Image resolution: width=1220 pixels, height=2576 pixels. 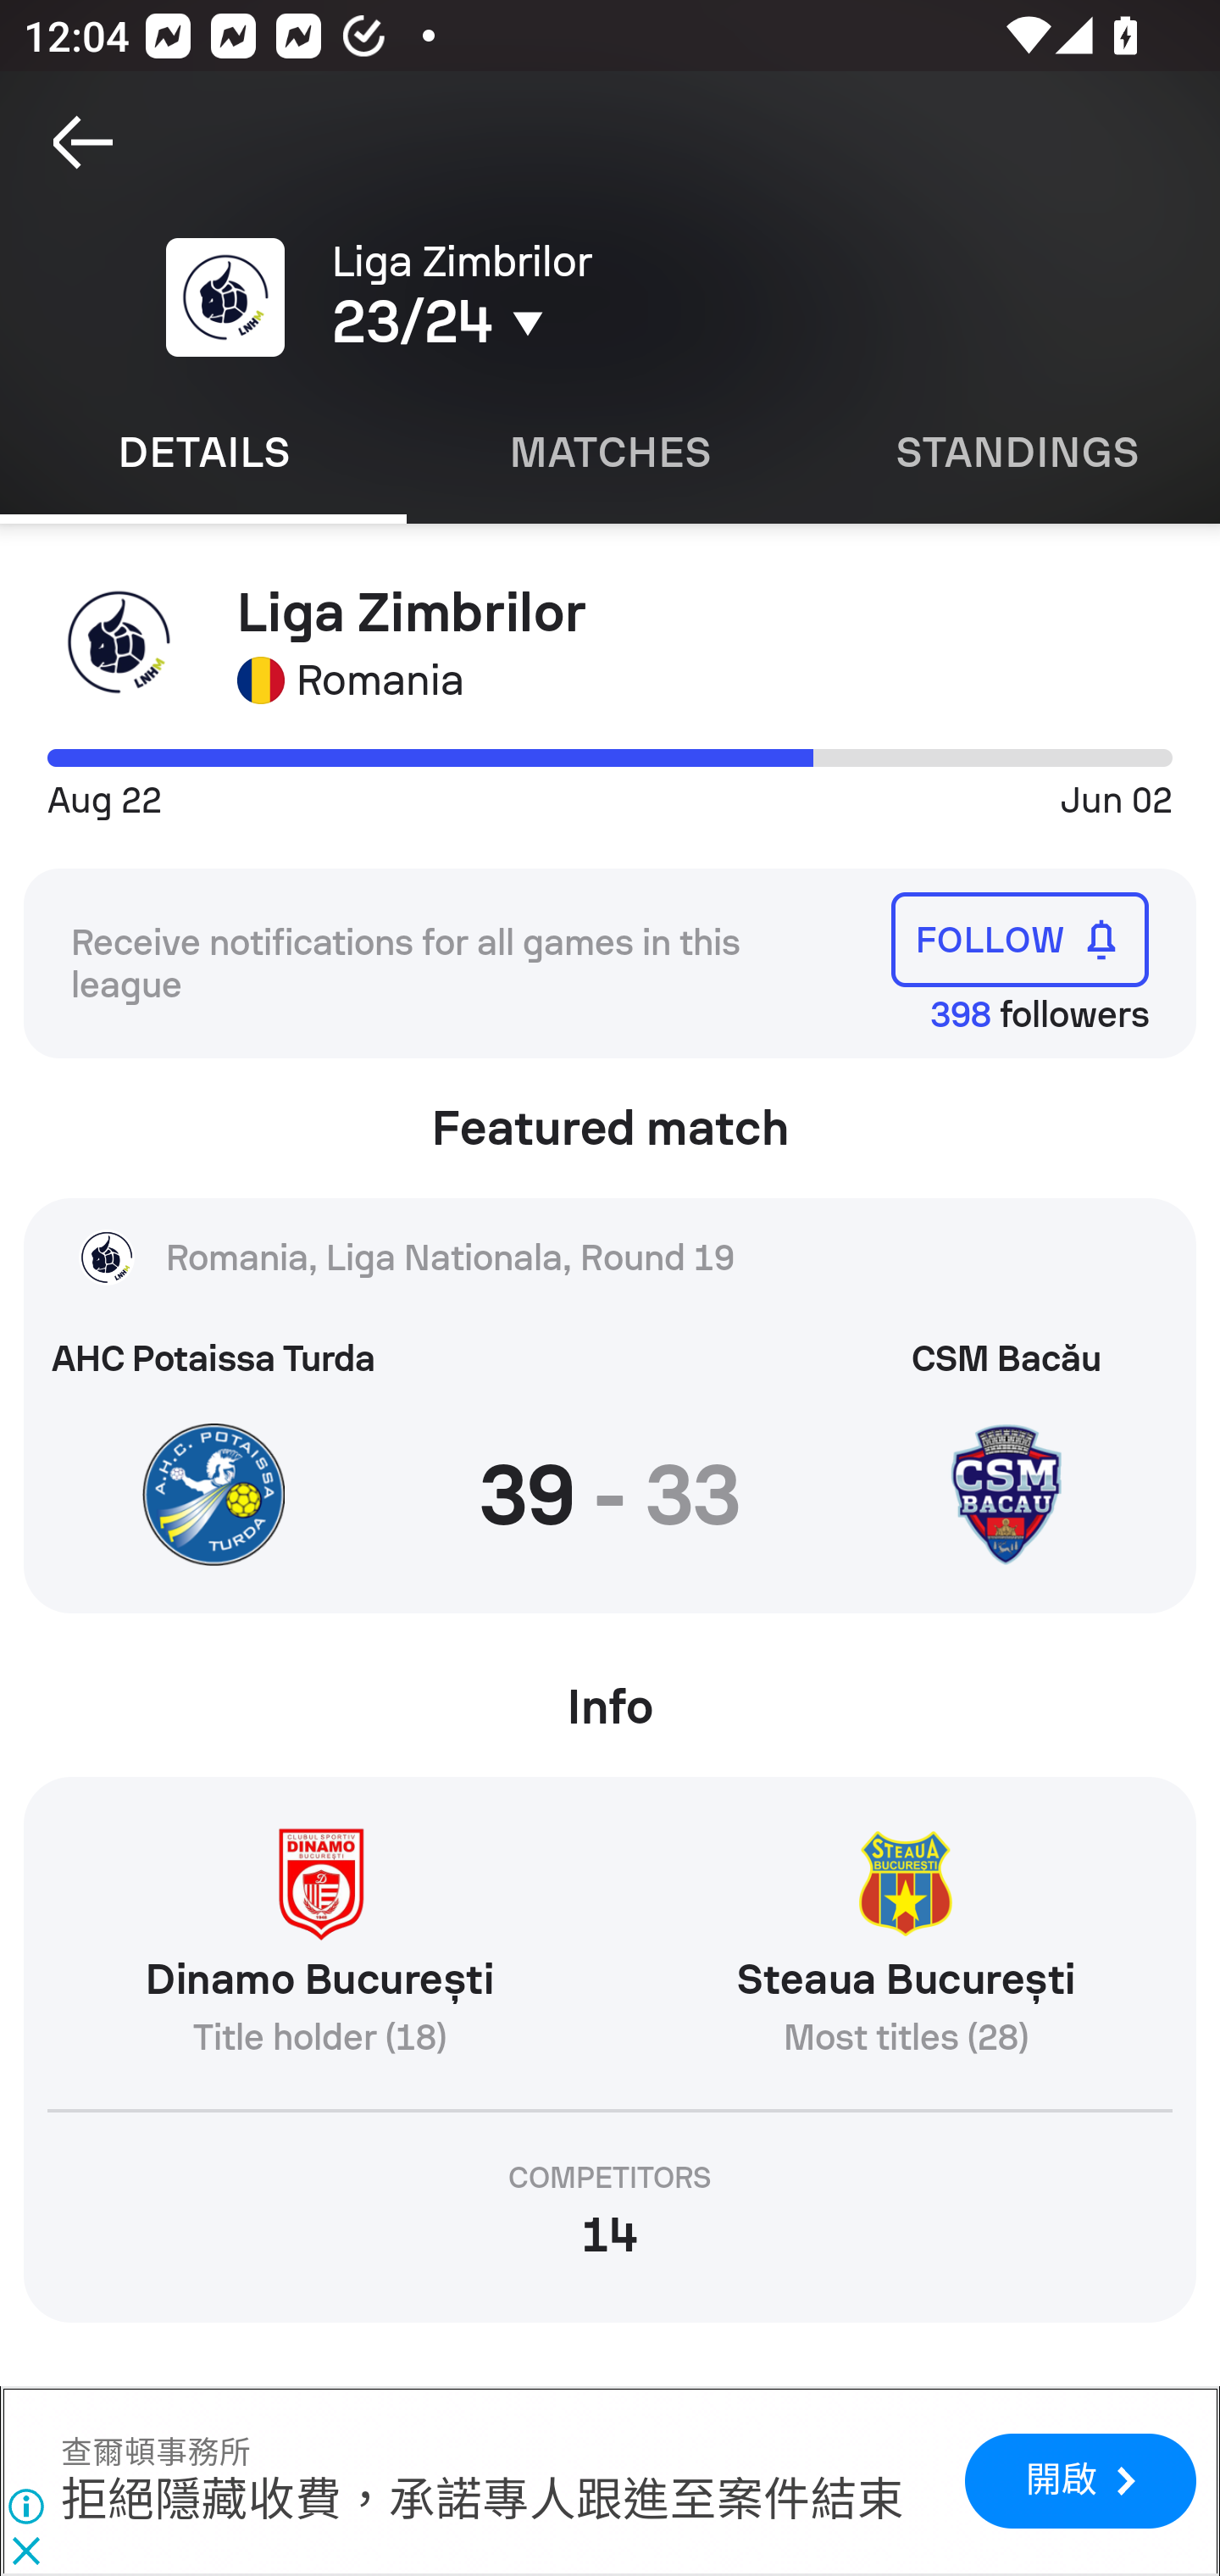 I want to click on 23/24, so click(x=574, y=322).